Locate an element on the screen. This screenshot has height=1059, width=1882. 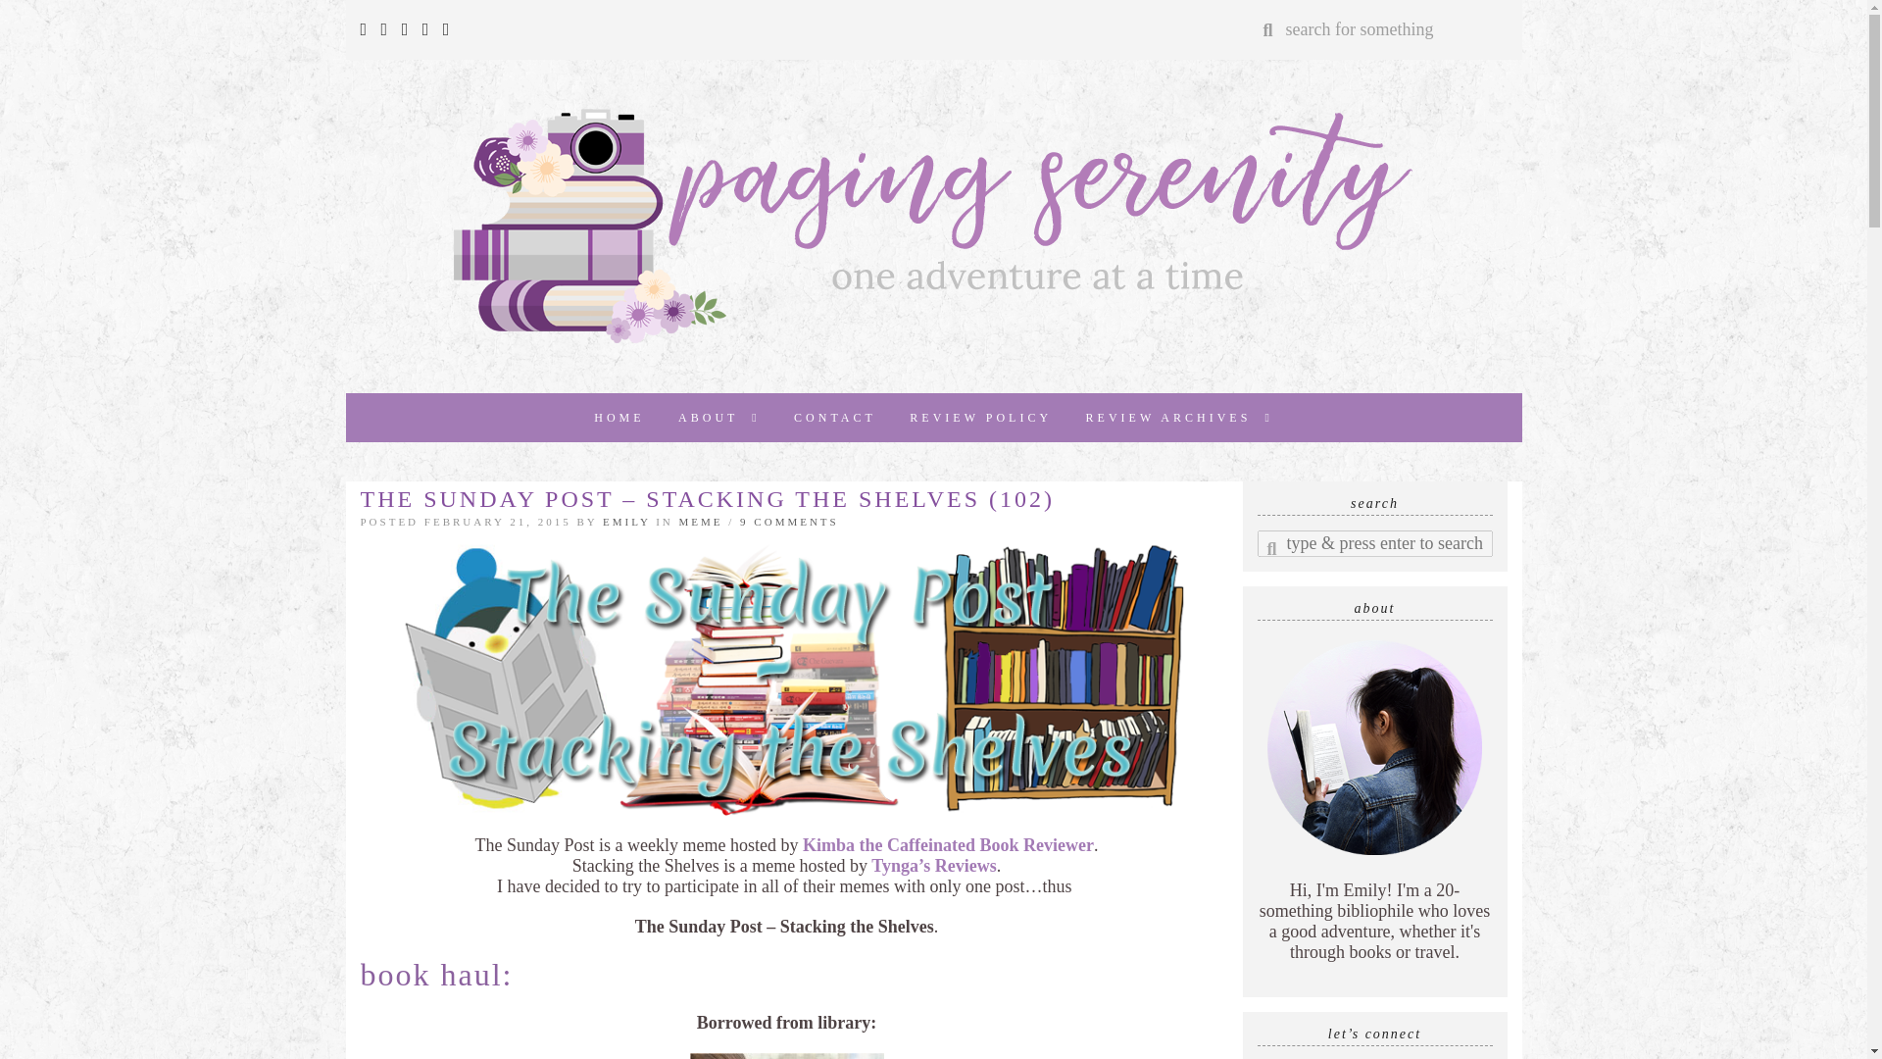
View all posts in Meme is located at coordinates (701, 521).